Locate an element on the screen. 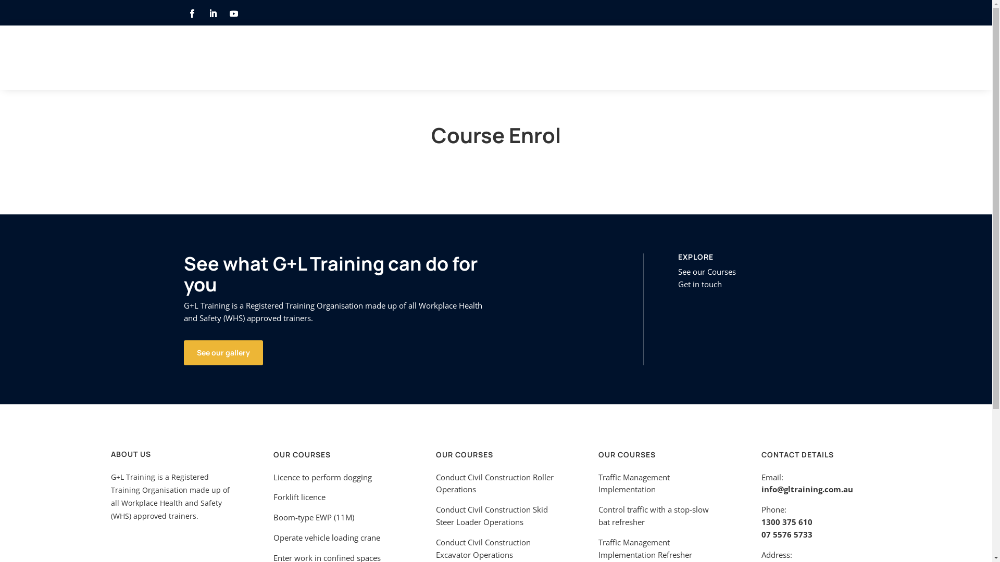 The height and width of the screenshot is (562, 1000). Boom-type EWP (11M) is located at coordinates (314, 517).